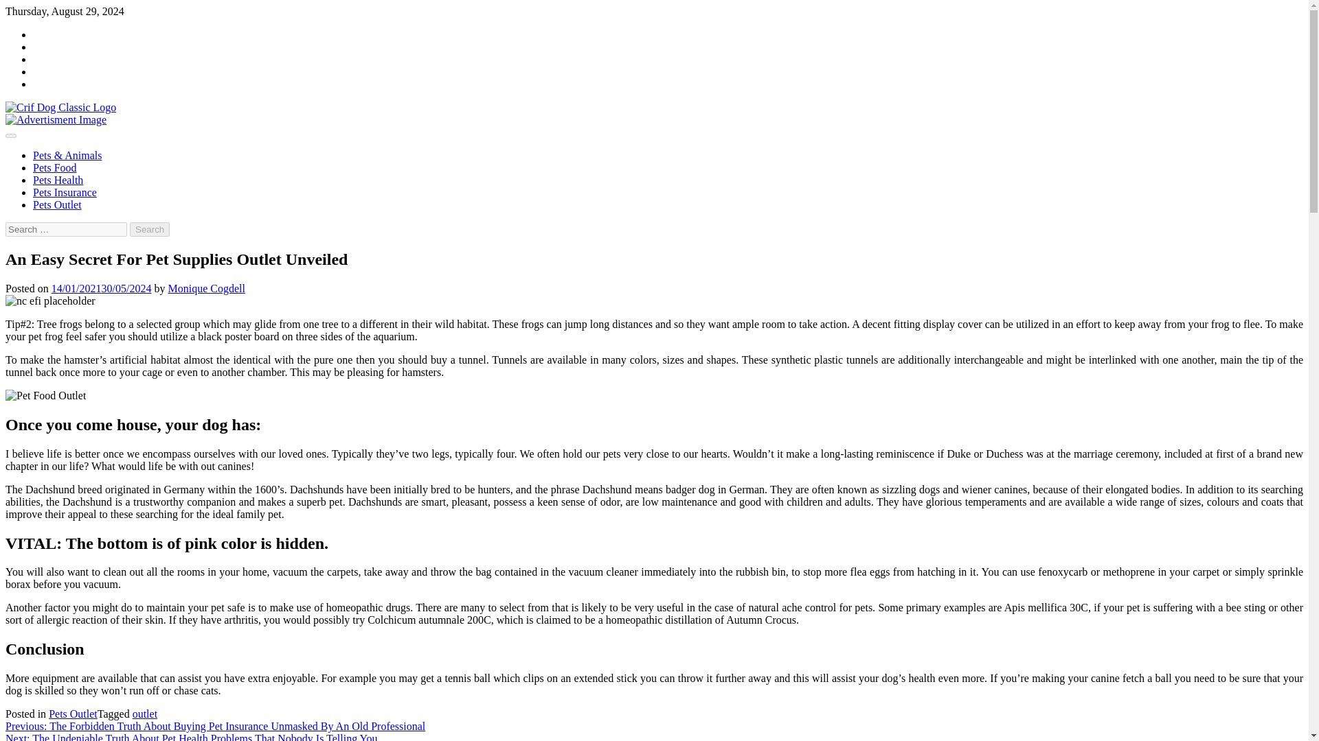 The image size is (1319, 741). I want to click on An Easy Secret For Pet Supplies Outlet Unveiled, so click(49, 301).